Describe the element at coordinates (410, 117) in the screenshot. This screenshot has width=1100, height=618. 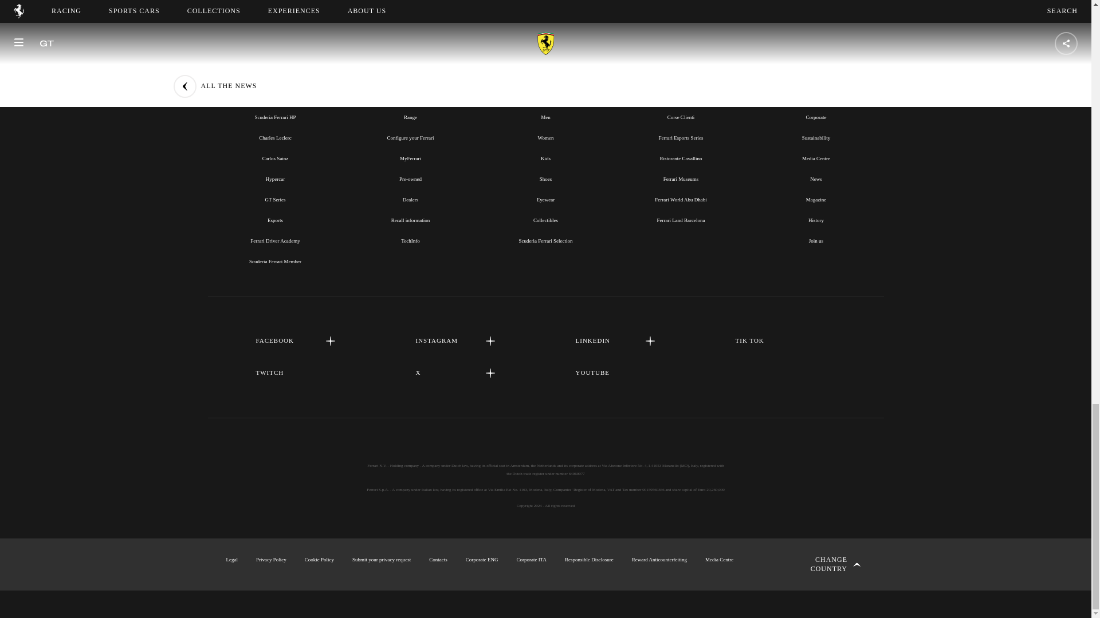
I see `Range` at that location.